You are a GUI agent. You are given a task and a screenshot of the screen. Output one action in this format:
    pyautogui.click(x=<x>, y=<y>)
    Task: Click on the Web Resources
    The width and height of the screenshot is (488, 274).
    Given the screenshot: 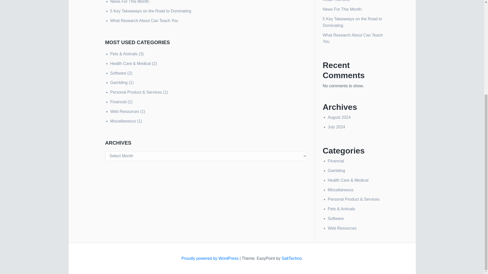 What is the action you would take?
    pyautogui.click(x=342, y=228)
    